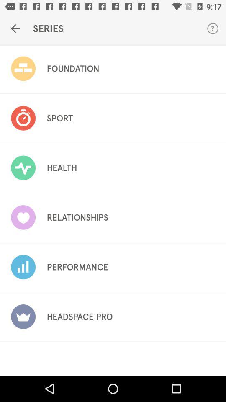  I want to click on select the help icon next to series, so click(213, 28).